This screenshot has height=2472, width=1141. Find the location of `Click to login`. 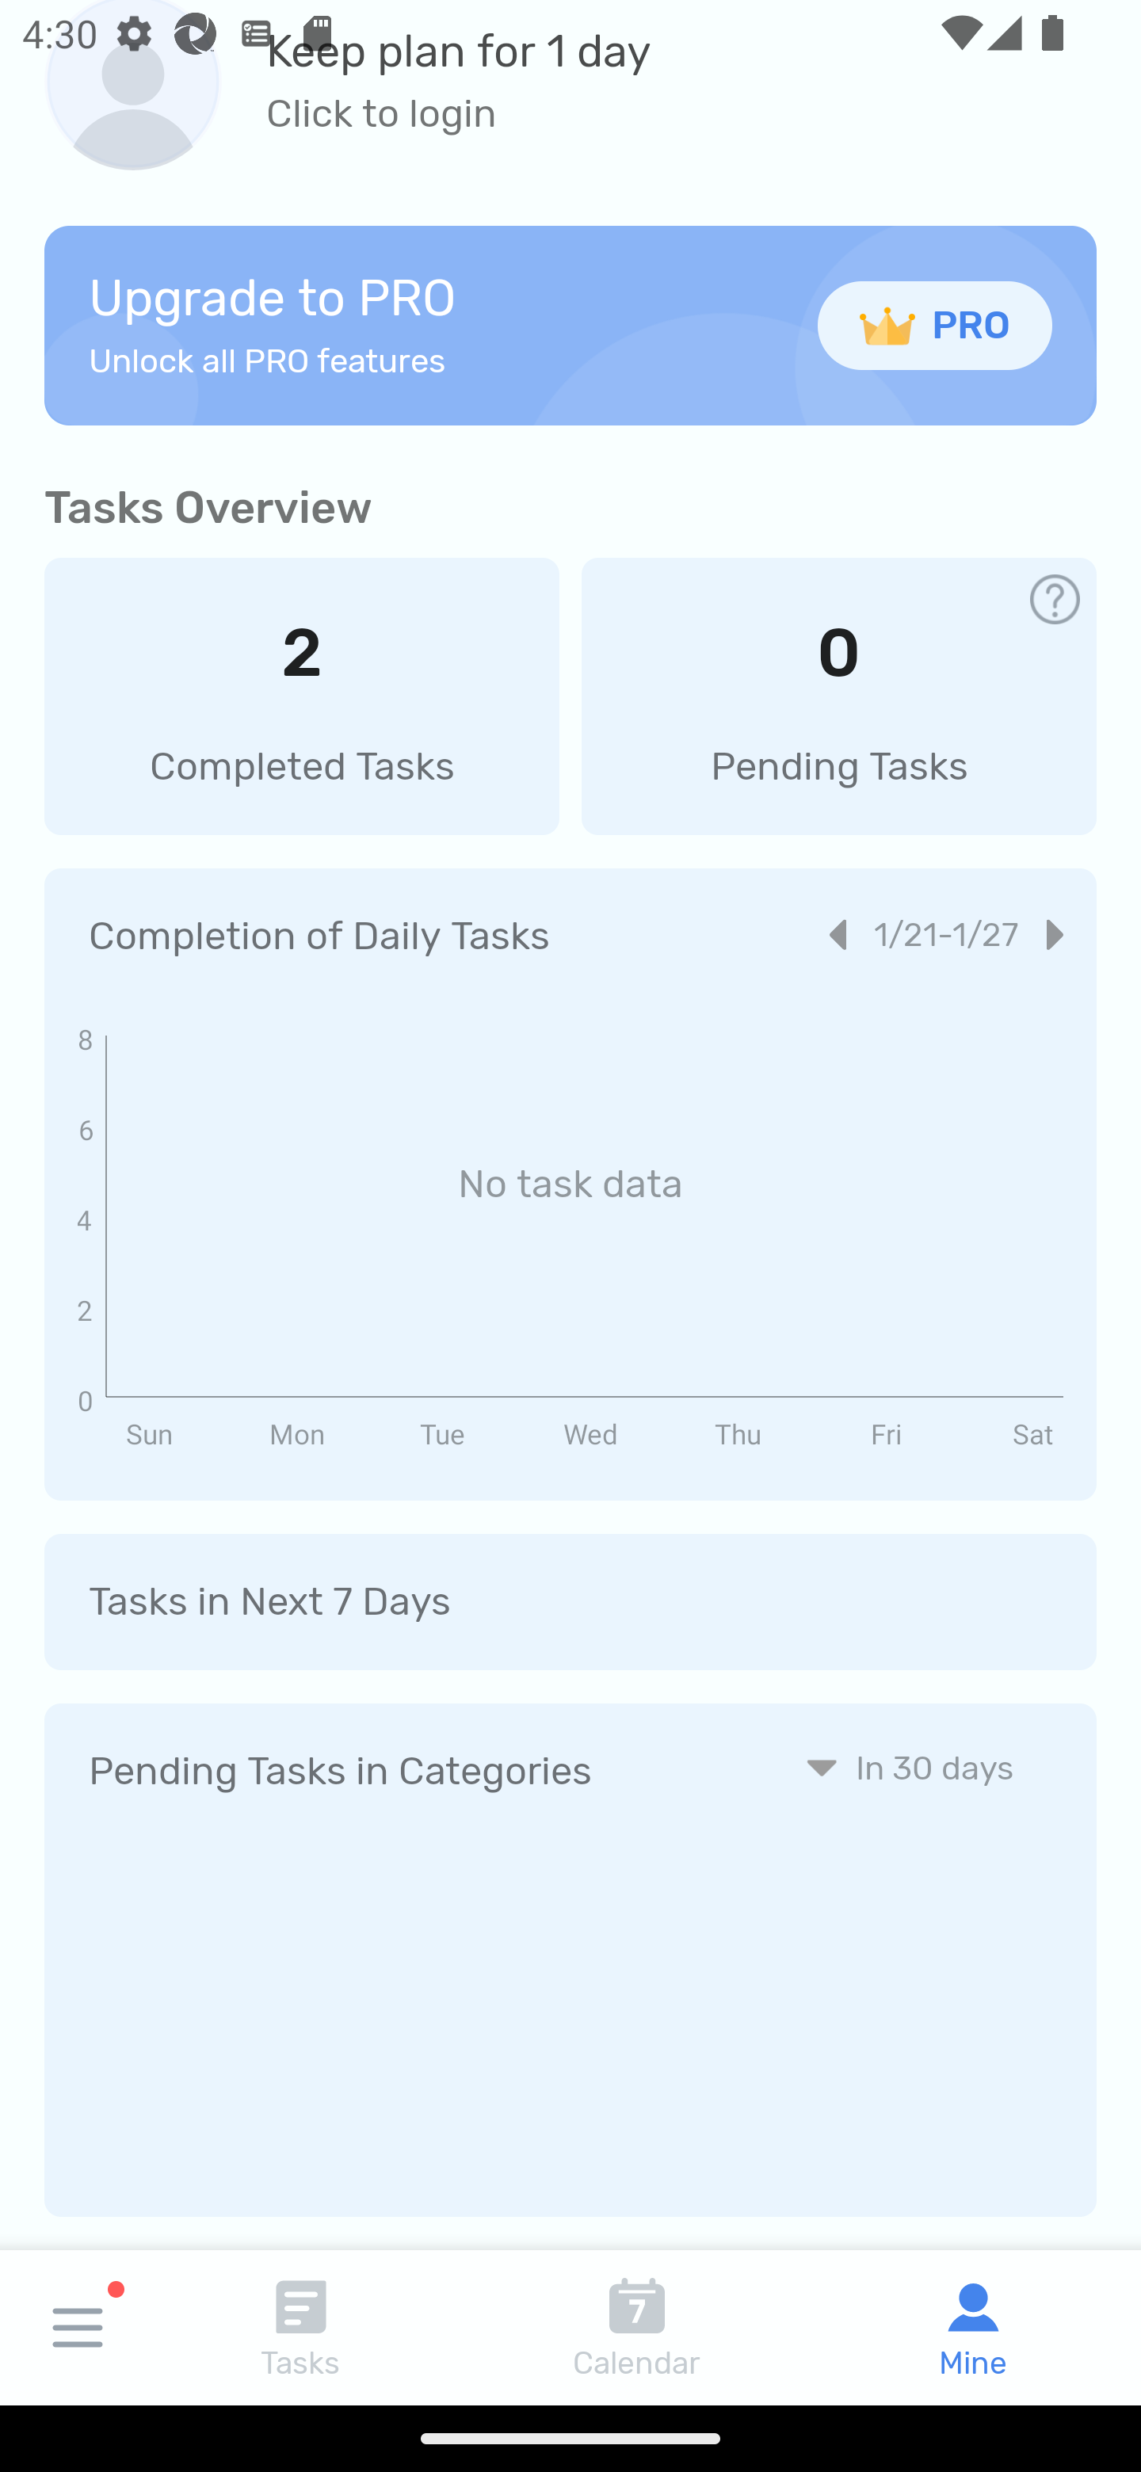

Click to login is located at coordinates (459, 114).